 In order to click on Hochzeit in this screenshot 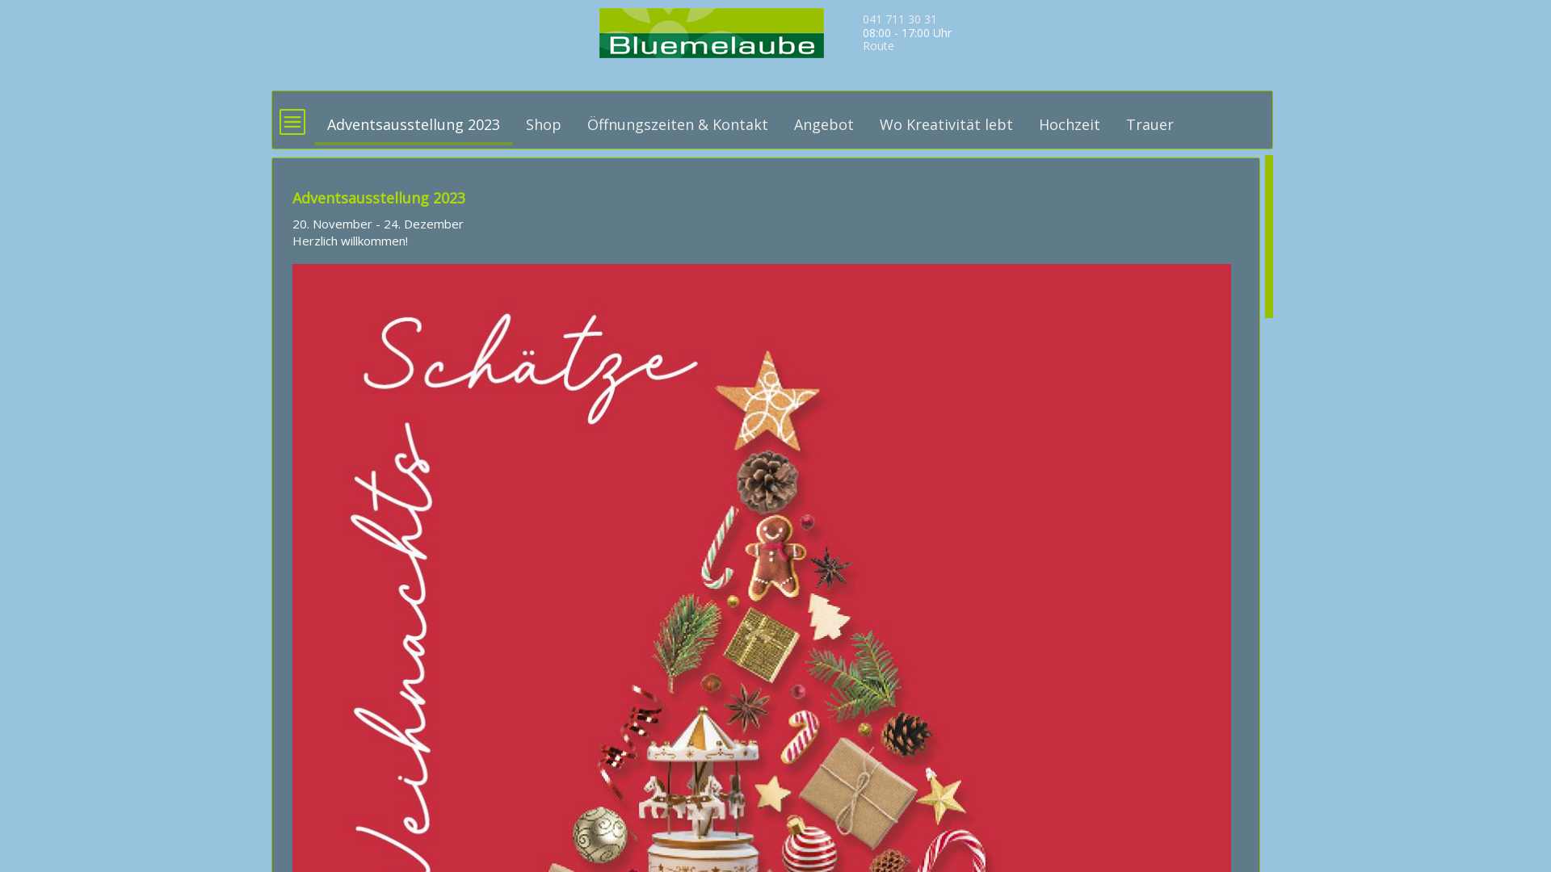, I will do `click(1070, 117)`.